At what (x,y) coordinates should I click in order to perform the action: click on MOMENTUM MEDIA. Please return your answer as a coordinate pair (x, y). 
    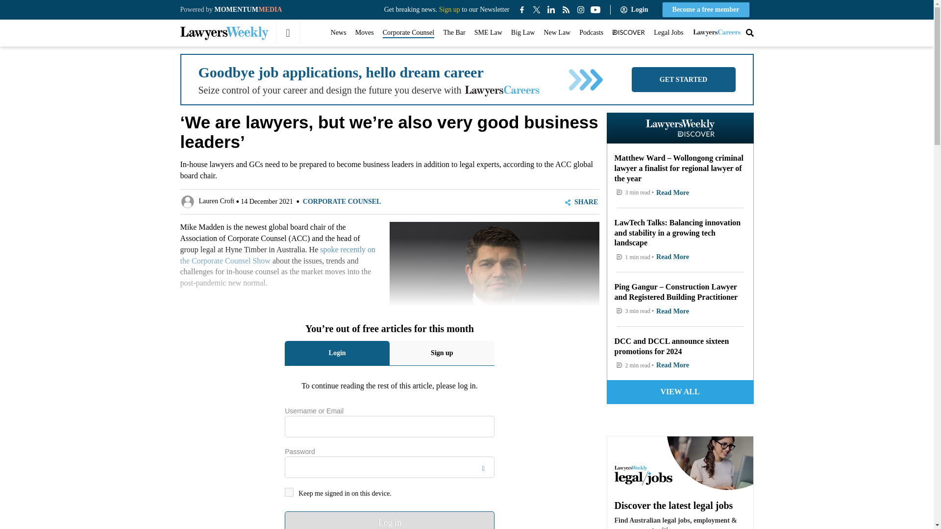
    Looking at the image, I should click on (248, 9).